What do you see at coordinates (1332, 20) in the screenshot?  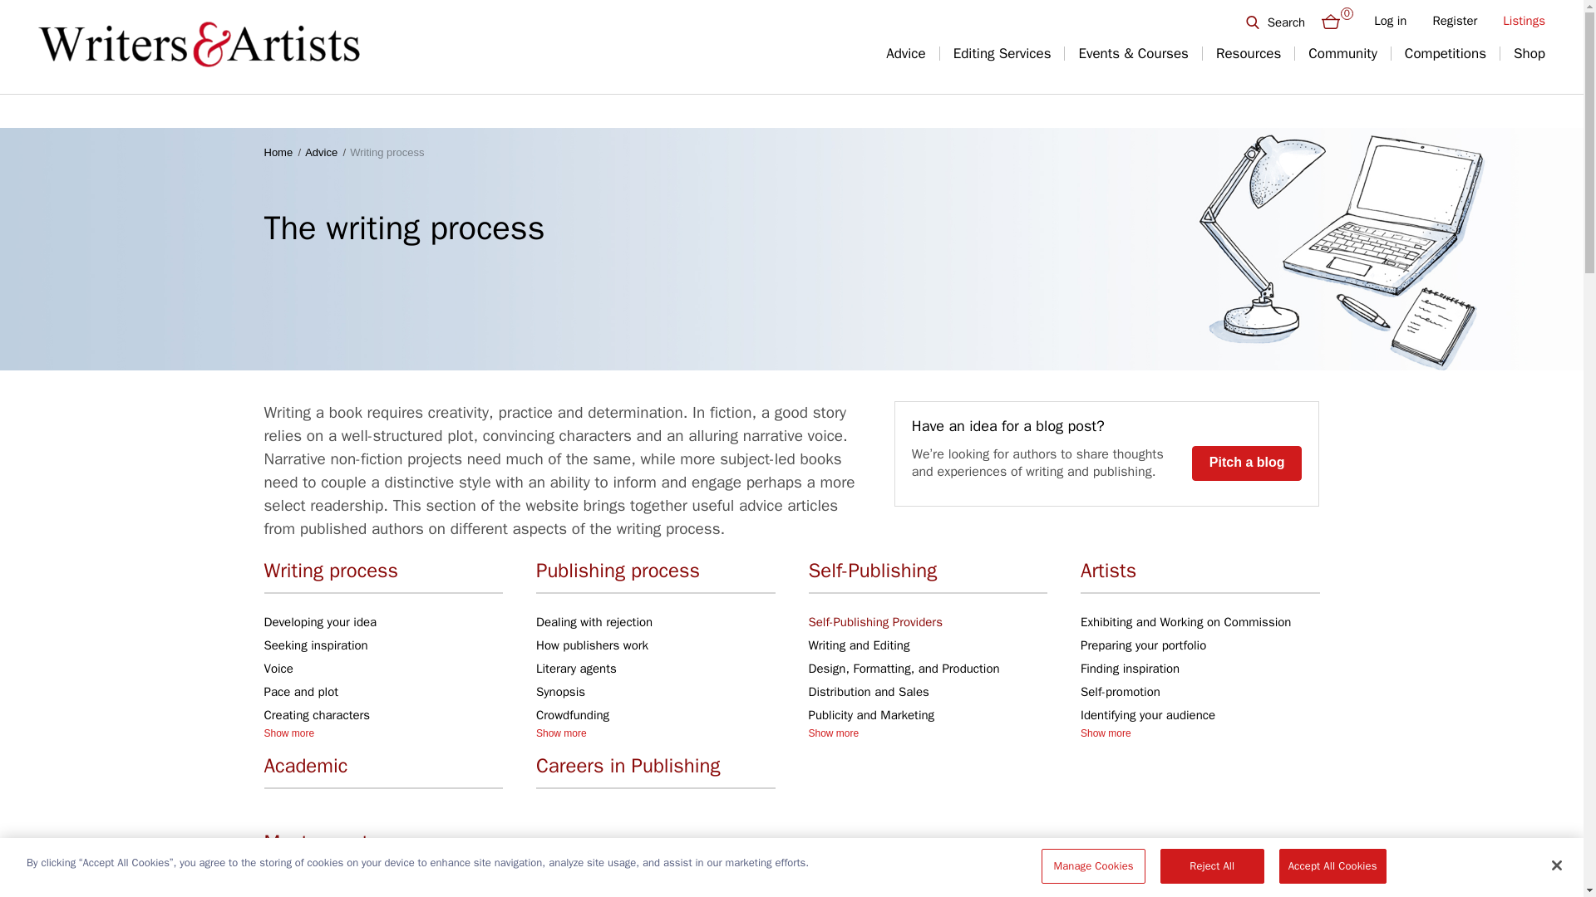 I see `0` at bounding box center [1332, 20].